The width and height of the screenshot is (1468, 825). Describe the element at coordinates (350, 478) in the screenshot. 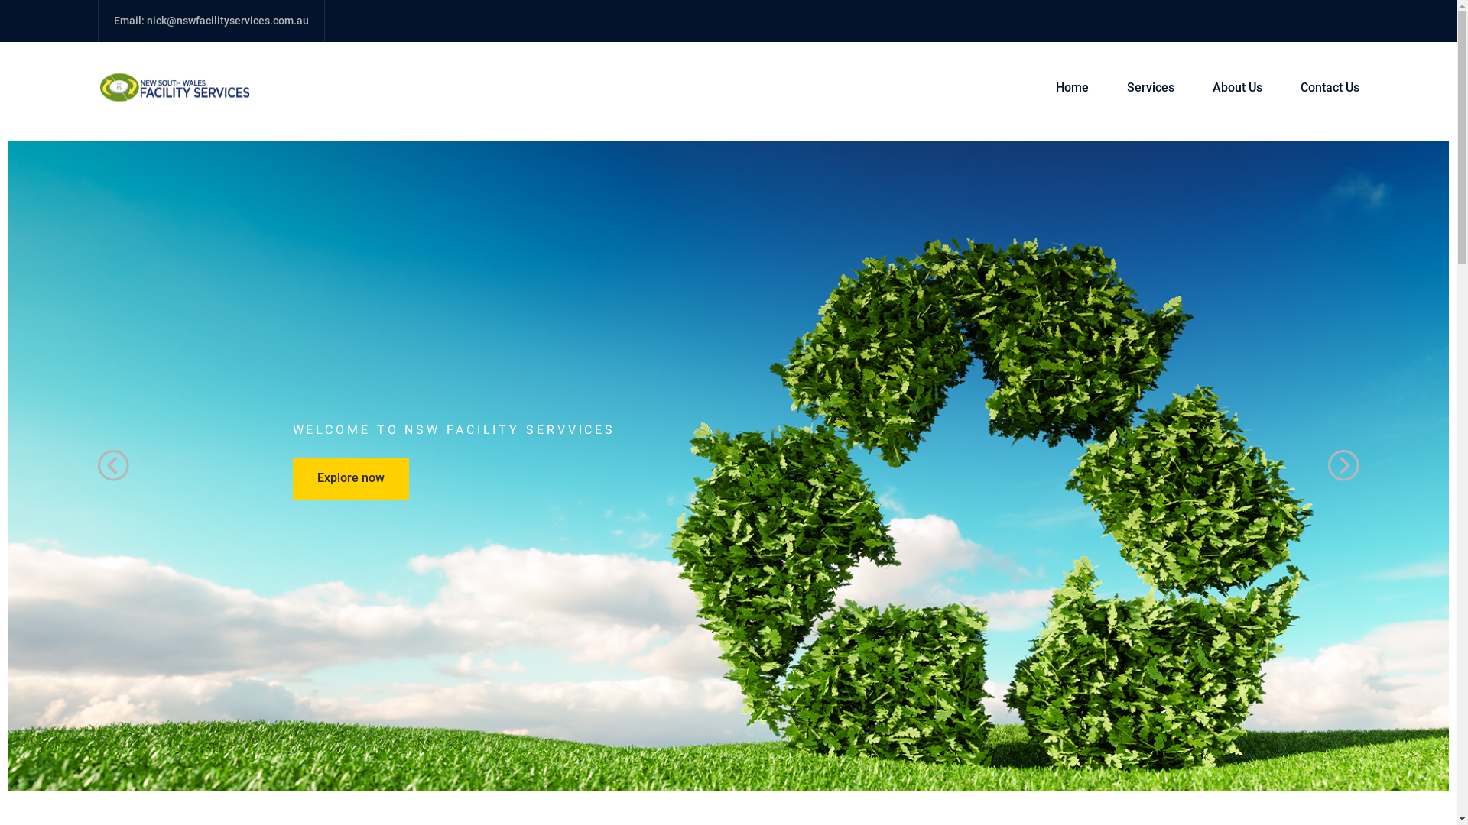

I see `Explore now` at that location.